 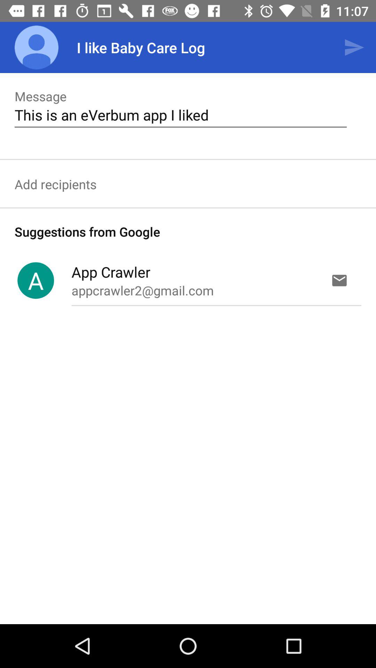 I want to click on select the button which is at top right corner, so click(x=354, y=47).